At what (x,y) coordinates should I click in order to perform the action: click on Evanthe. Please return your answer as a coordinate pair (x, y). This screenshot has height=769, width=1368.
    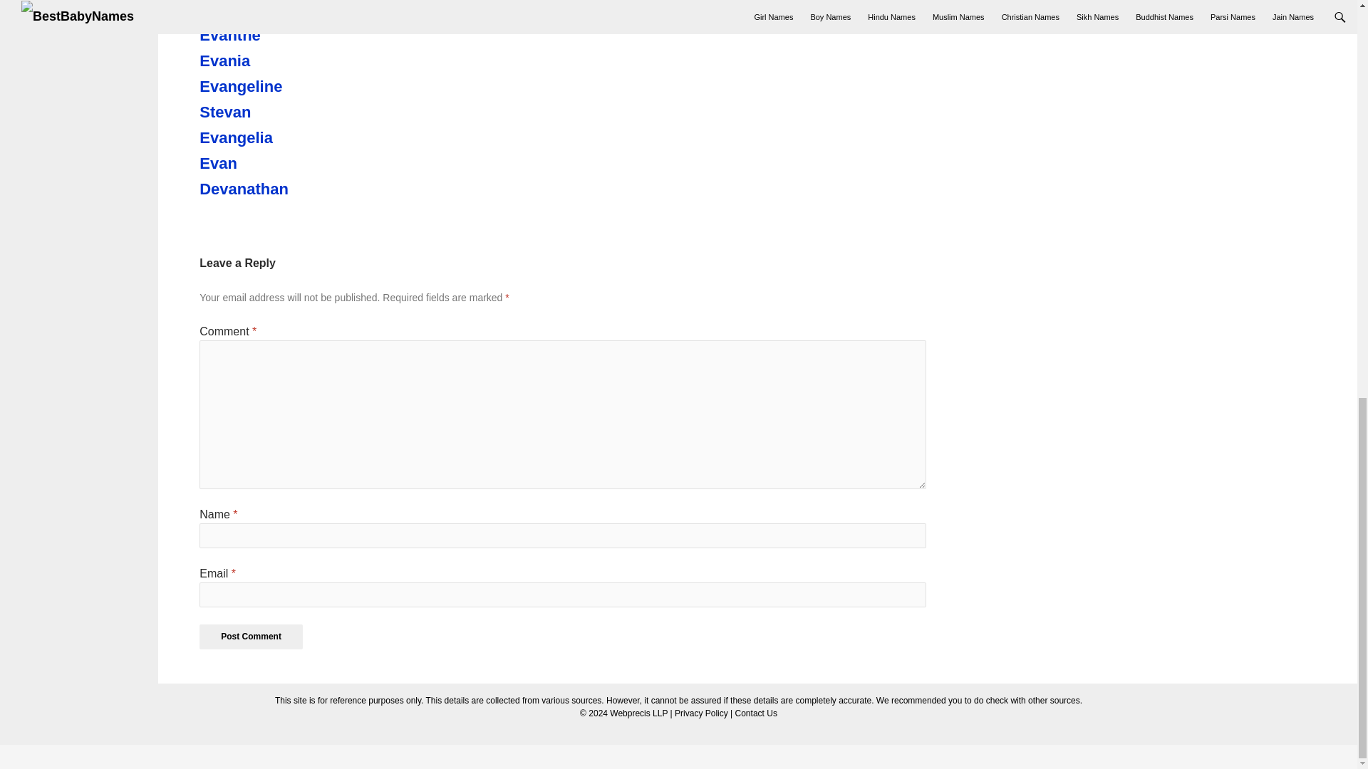
    Looking at the image, I should click on (278, 35).